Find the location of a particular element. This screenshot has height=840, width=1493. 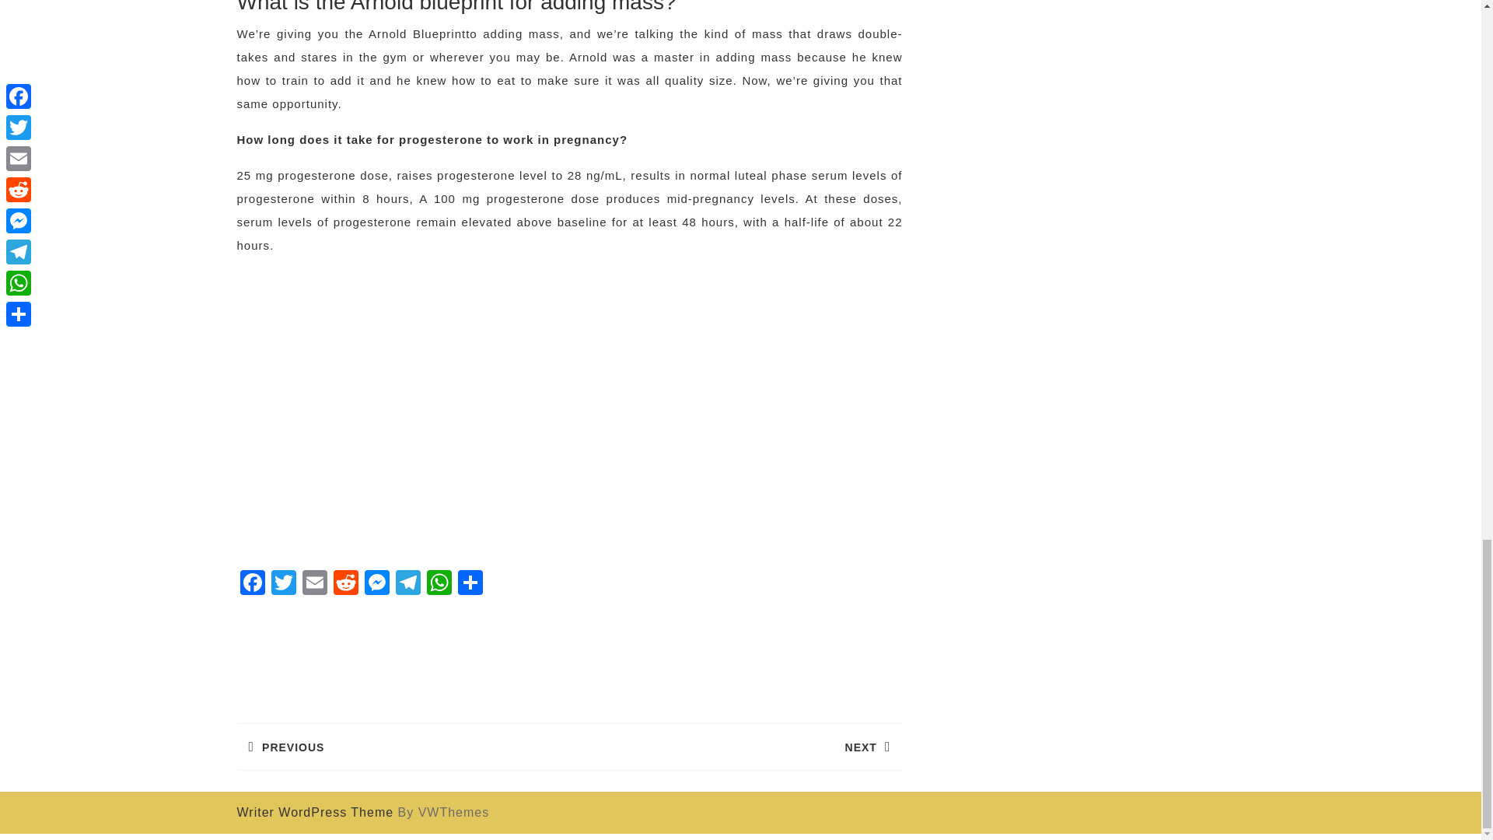

Facebook is located at coordinates (251, 585).